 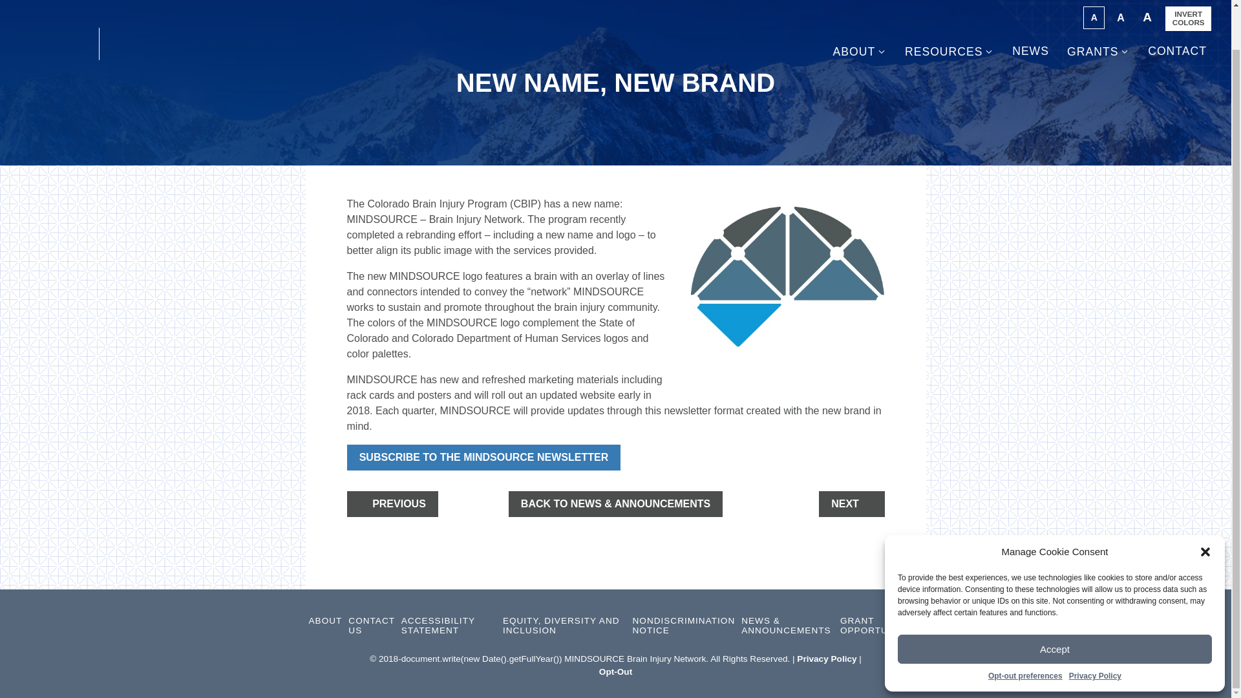 I want to click on Opt-out preferences, so click(x=1025, y=632).